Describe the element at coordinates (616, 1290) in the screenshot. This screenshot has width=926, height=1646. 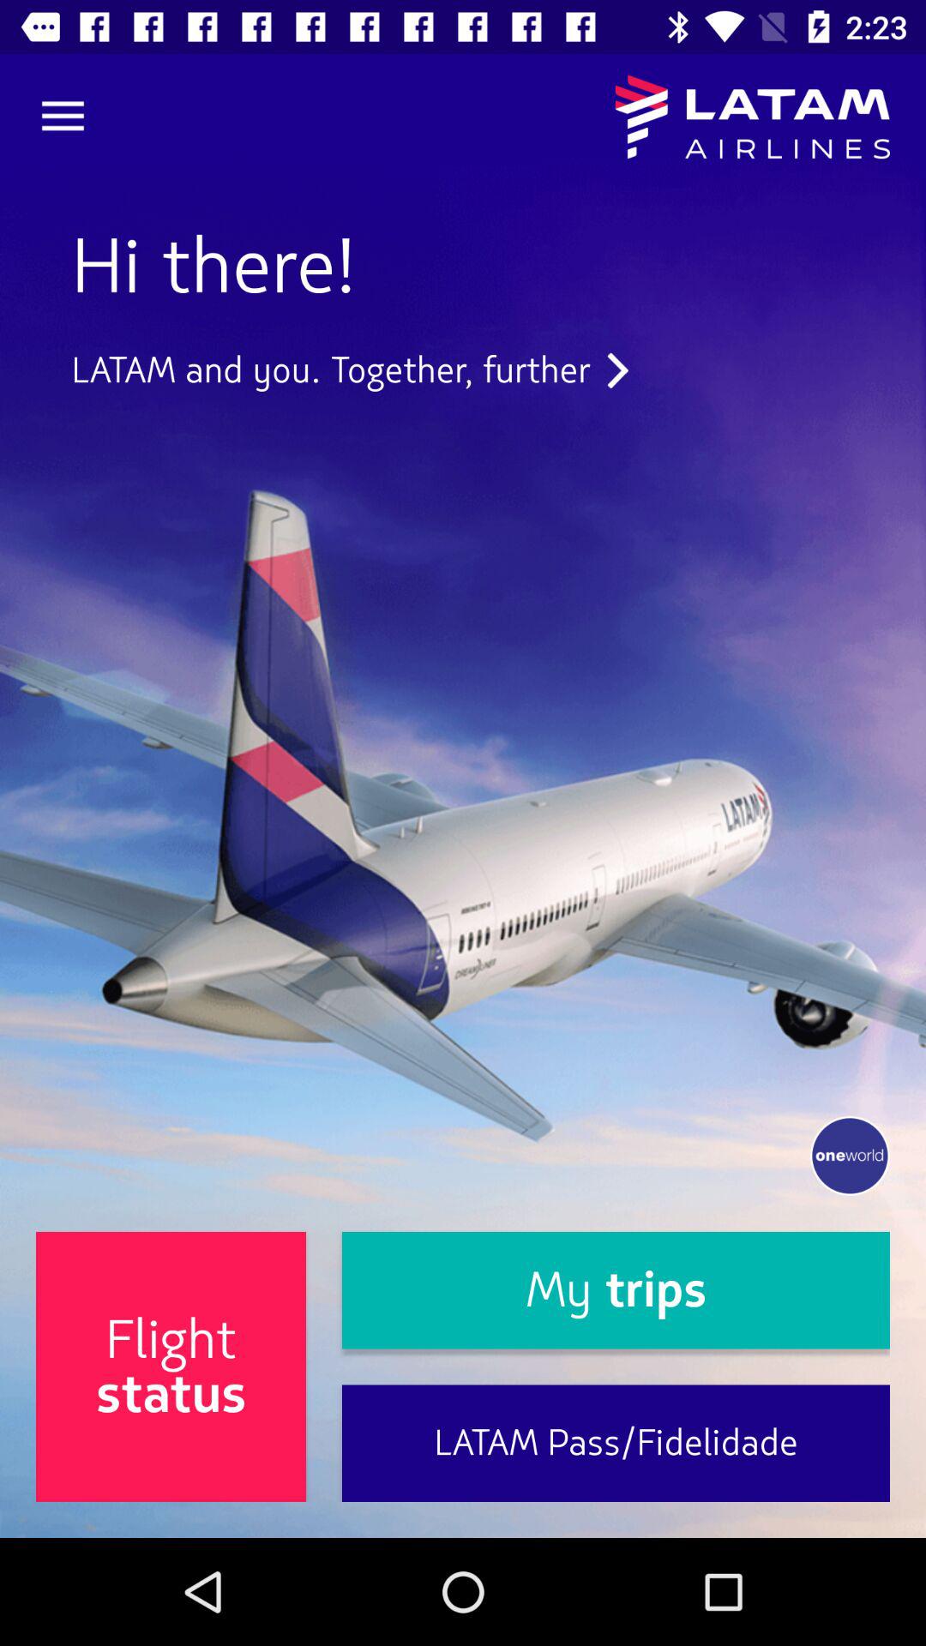
I see `open icon next to the flight
status` at that location.